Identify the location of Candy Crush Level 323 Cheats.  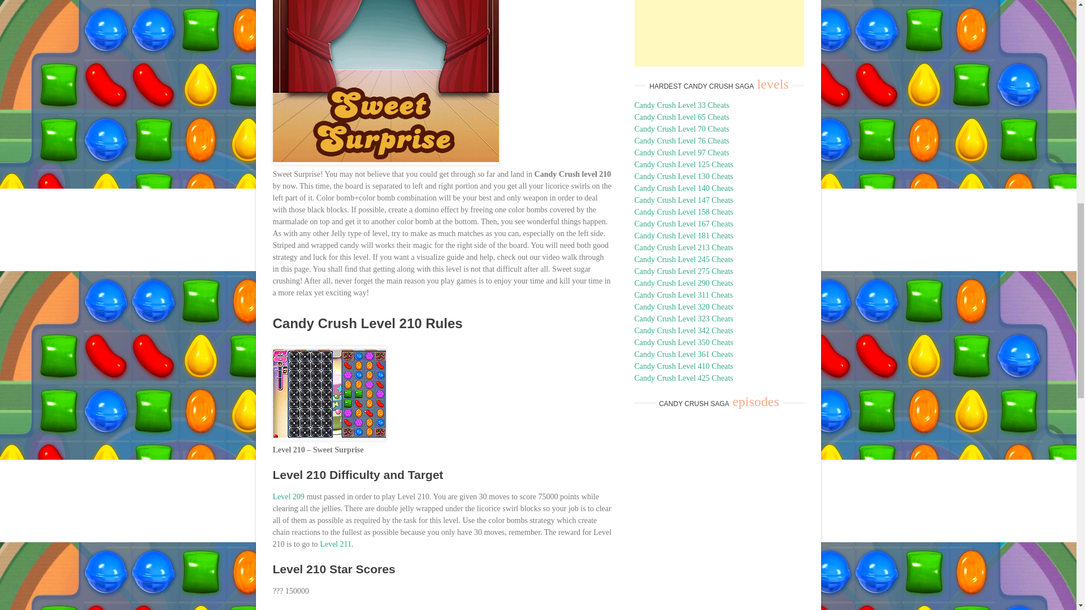
(683, 319).